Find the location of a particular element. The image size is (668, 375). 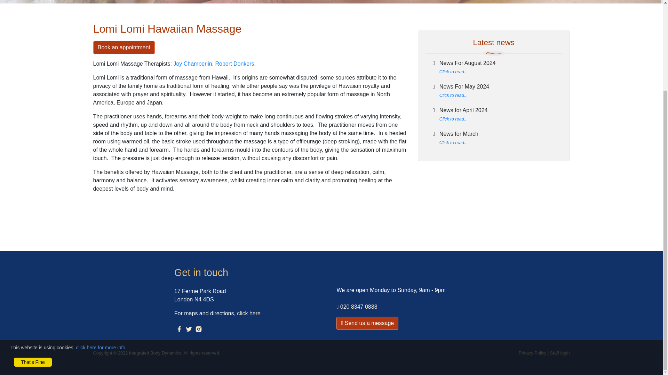

Click to read... is located at coordinates (454, 95).